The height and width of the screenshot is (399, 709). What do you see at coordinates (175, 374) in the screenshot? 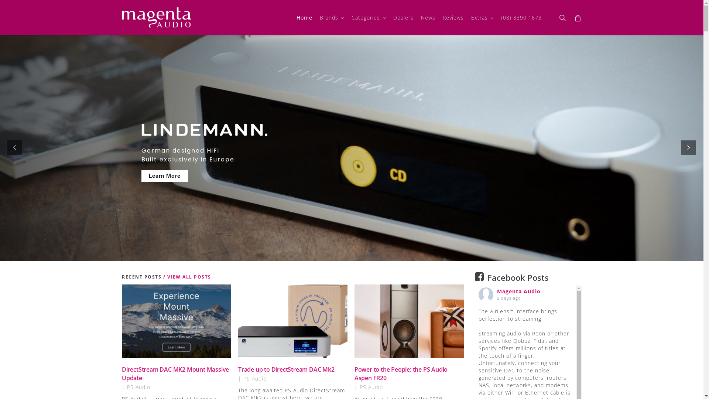
I see `DirectStream DAC MK2 Mount Massive Update` at bounding box center [175, 374].